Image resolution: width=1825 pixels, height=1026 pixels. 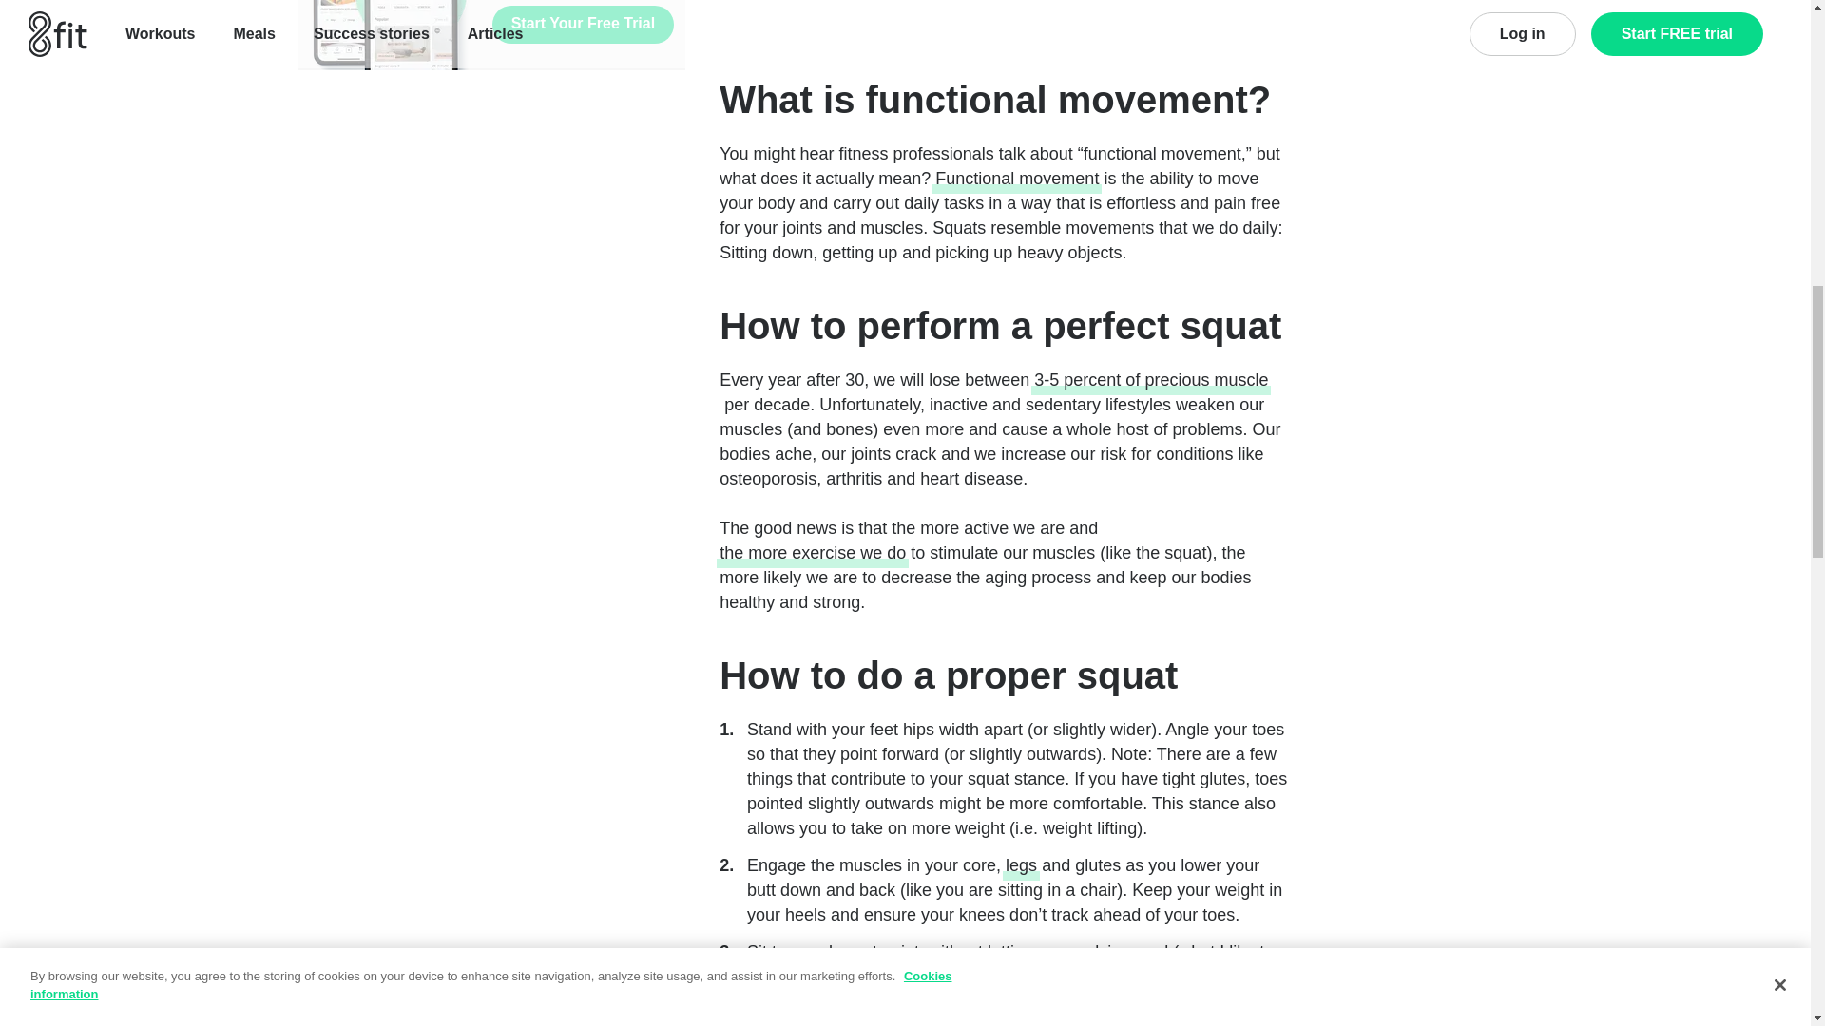 I want to click on Functional movement, so click(x=1016, y=178).